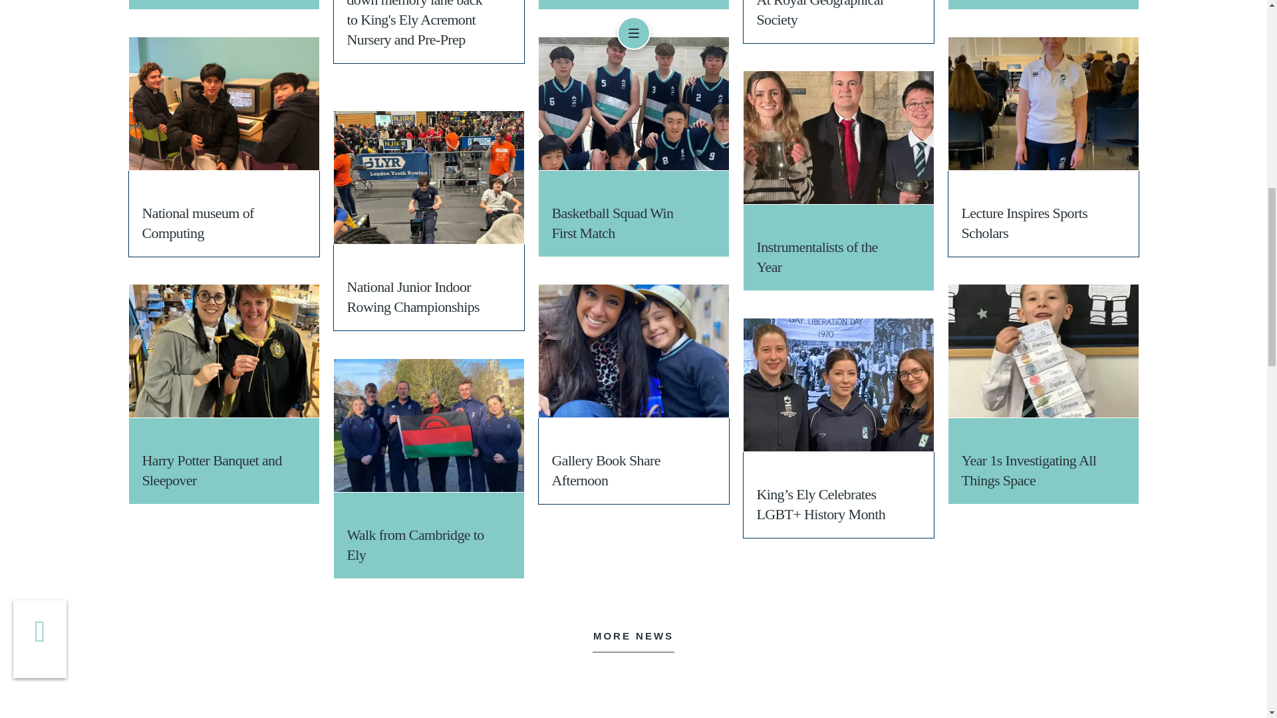 Image resolution: width=1277 pixels, height=718 pixels. I want to click on Gallery Book Share Afternoon, so click(634, 350).